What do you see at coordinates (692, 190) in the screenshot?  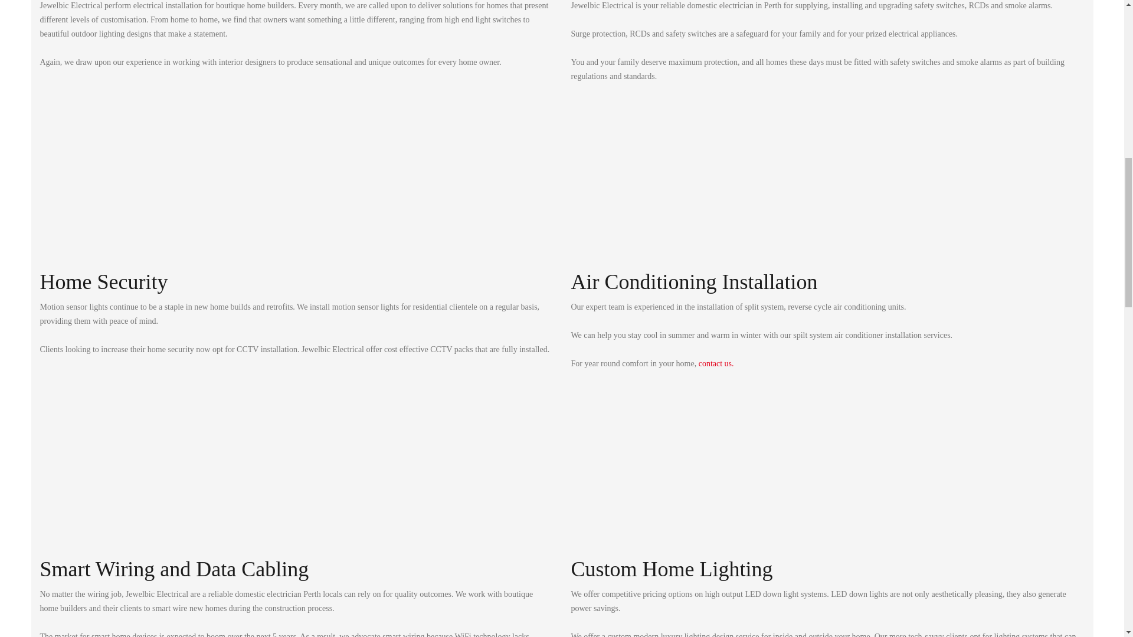 I see `air-conditioning` at bounding box center [692, 190].